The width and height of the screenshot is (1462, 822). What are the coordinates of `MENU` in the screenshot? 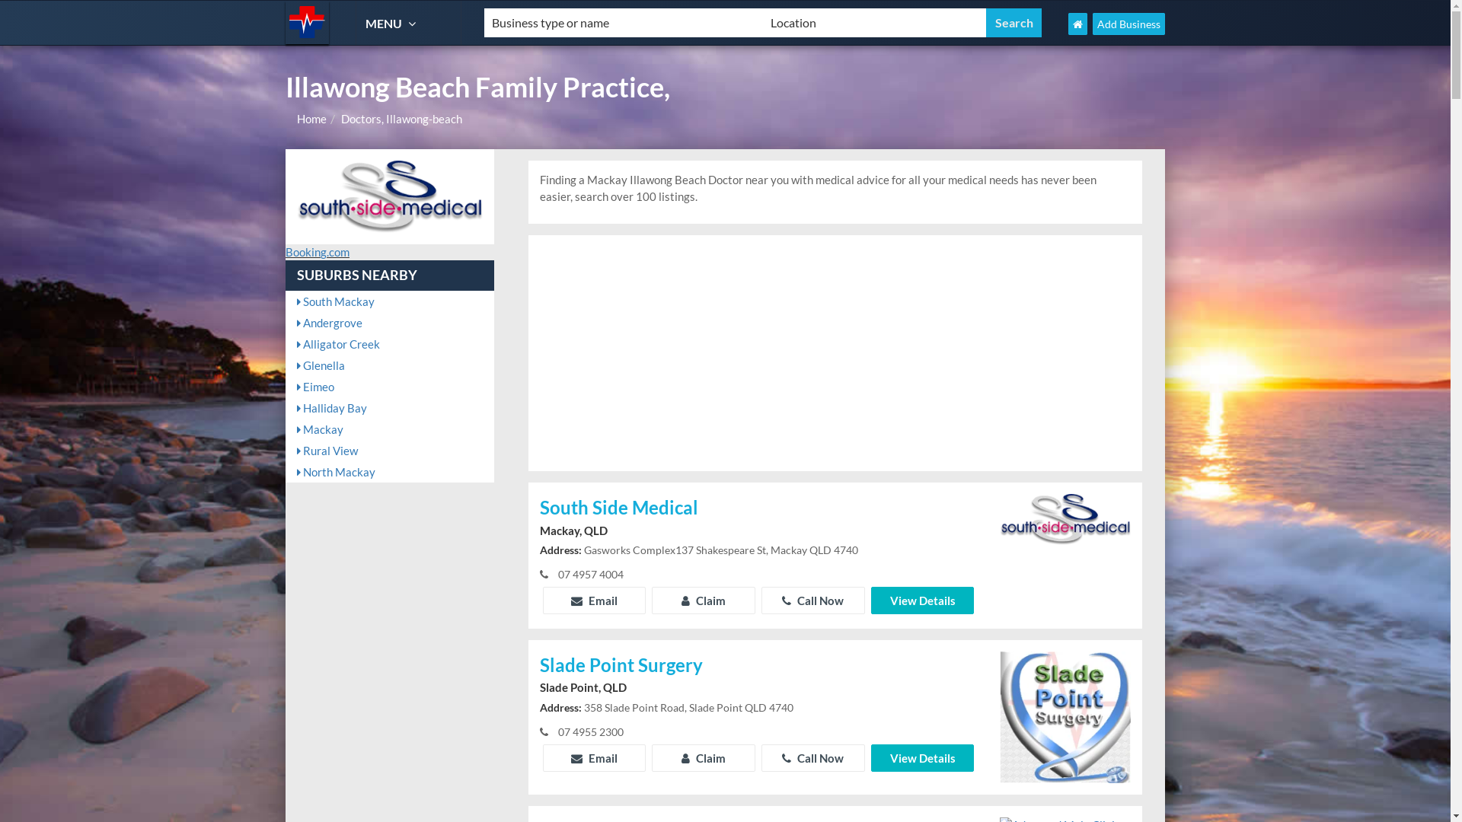 It's located at (393, 23).